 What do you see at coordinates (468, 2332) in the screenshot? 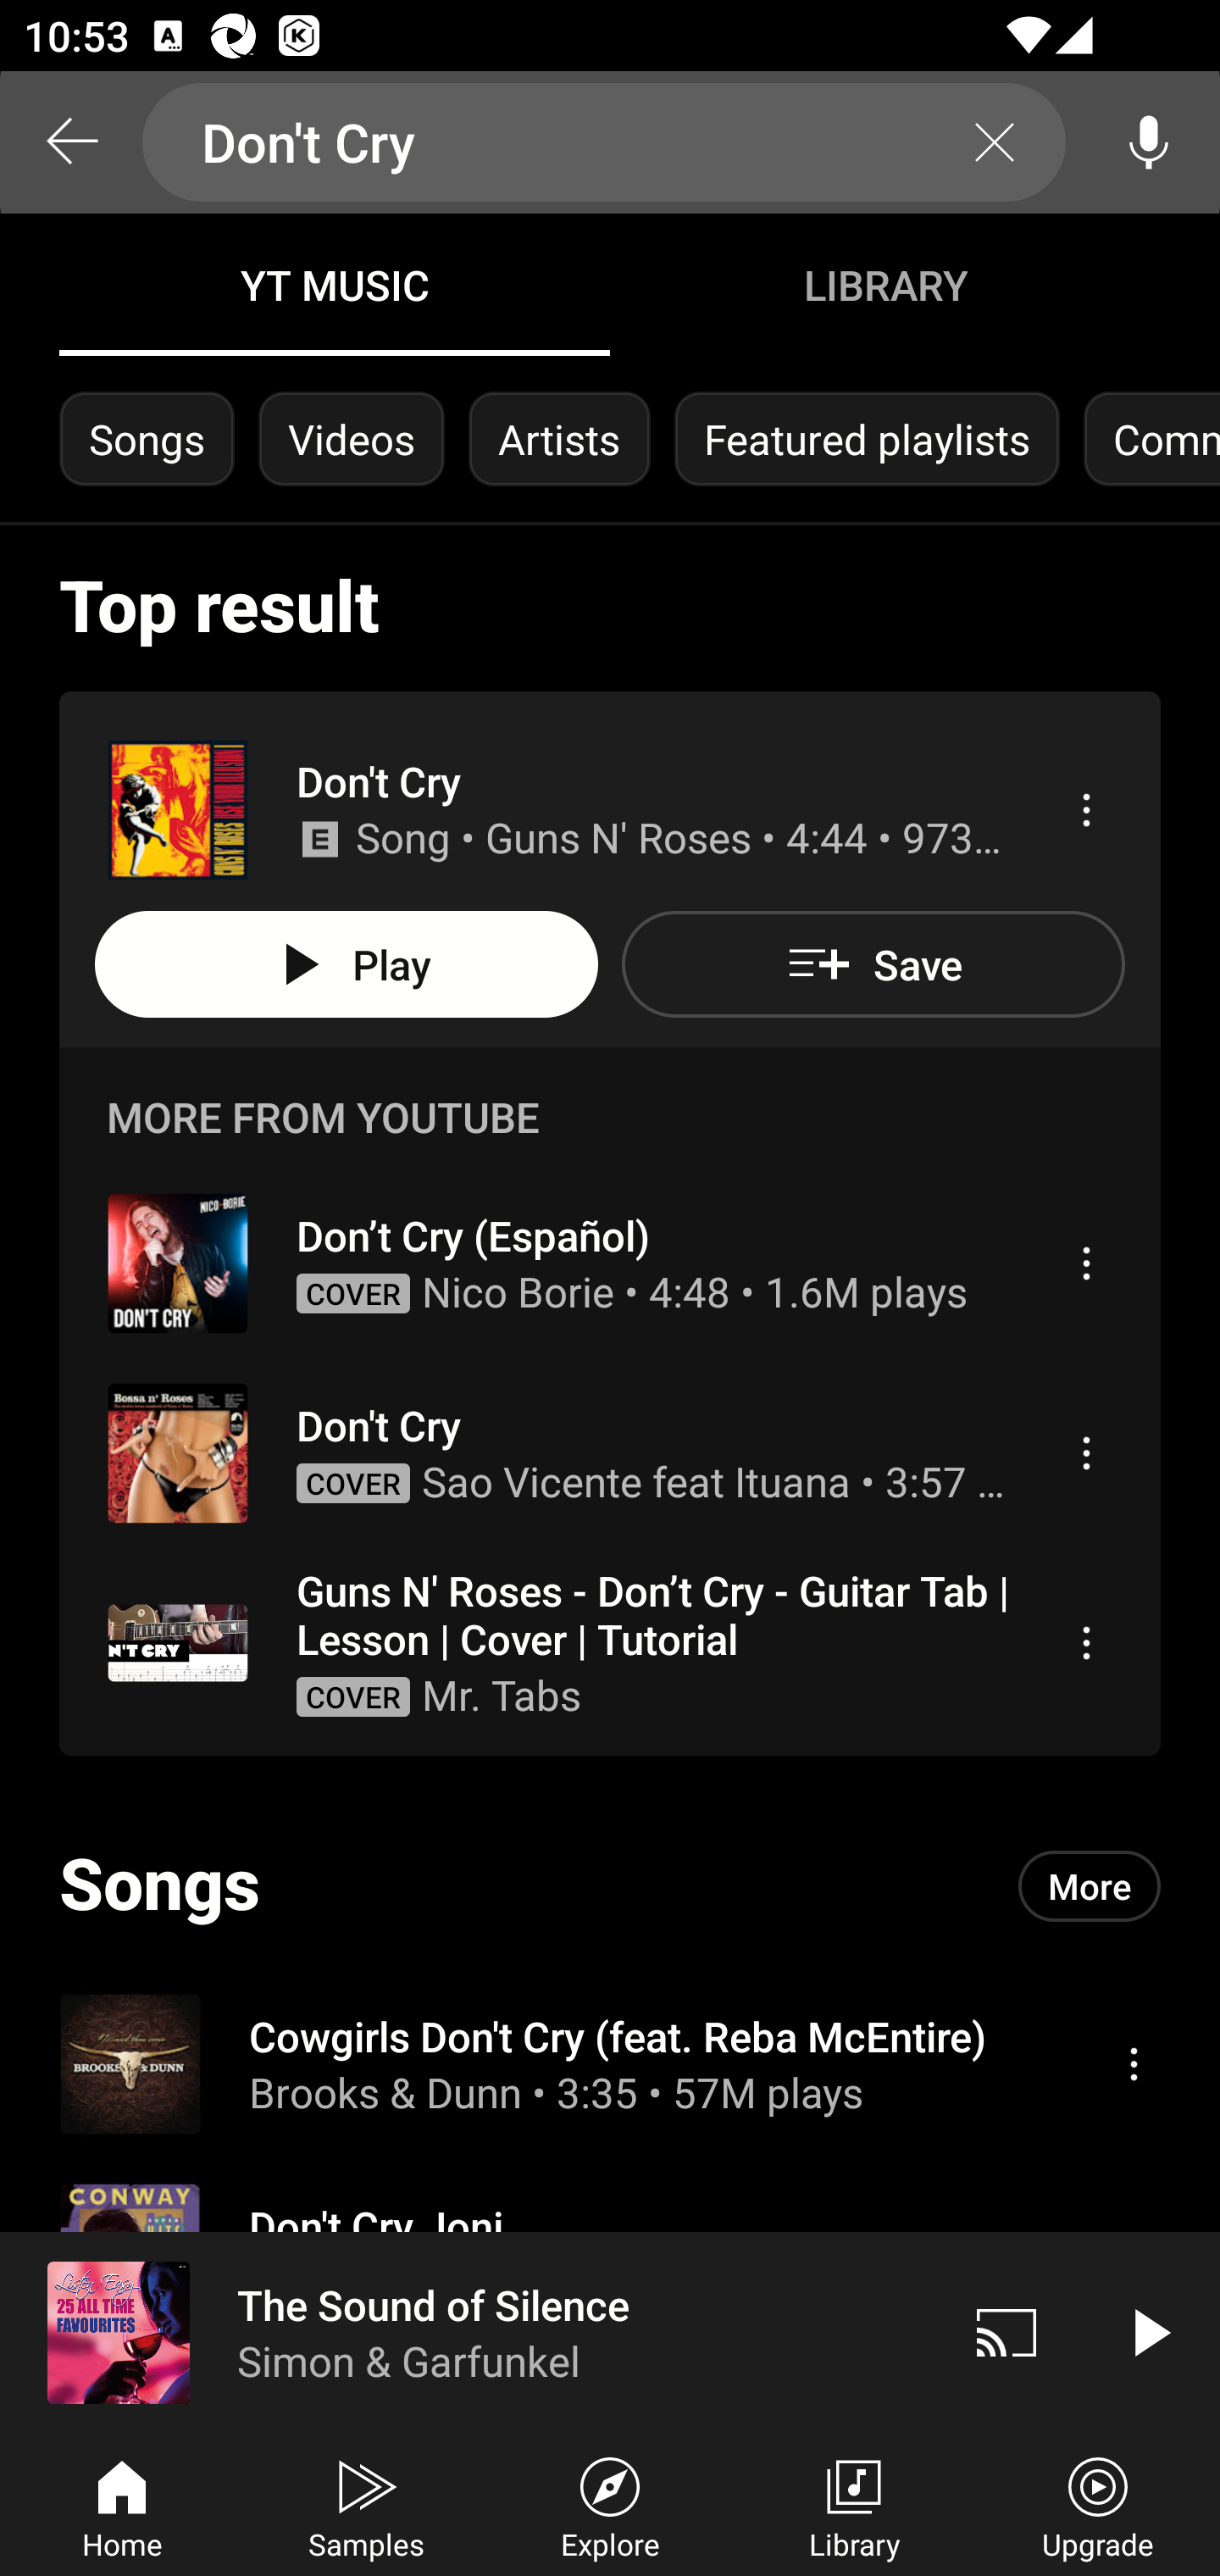
I see `The Sound of Silence Simon & Garfunkel` at bounding box center [468, 2332].